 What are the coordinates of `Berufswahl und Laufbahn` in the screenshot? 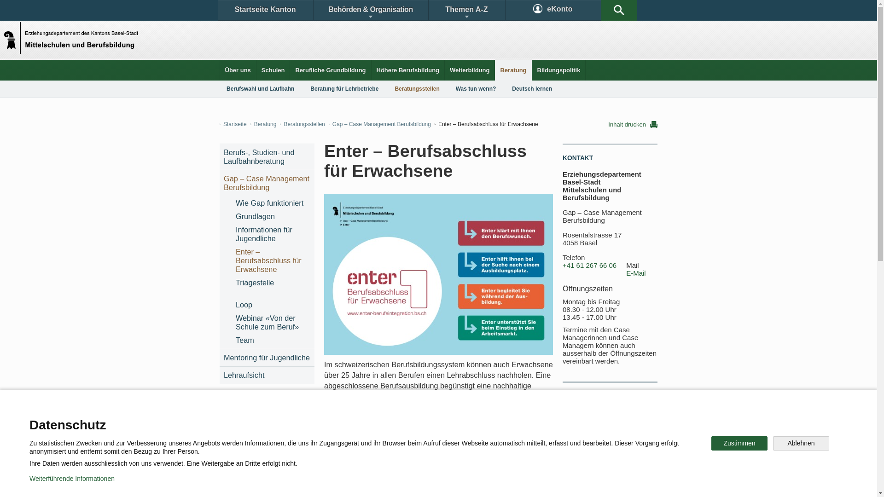 It's located at (261, 89).